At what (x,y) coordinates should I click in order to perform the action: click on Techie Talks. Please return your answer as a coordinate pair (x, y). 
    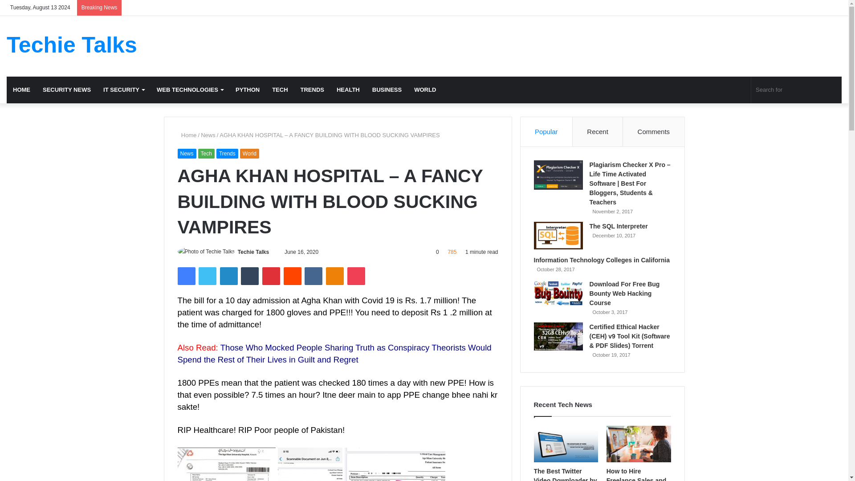
    Looking at the image, I should click on (253, 252).